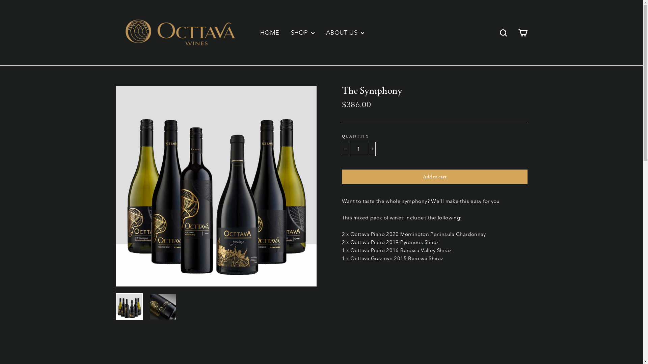 This screenshot has height=364, width=648. What do you see at coordinates (270, 33) in the screenshot?
I see `HOME` at bounding box center [270, 33].